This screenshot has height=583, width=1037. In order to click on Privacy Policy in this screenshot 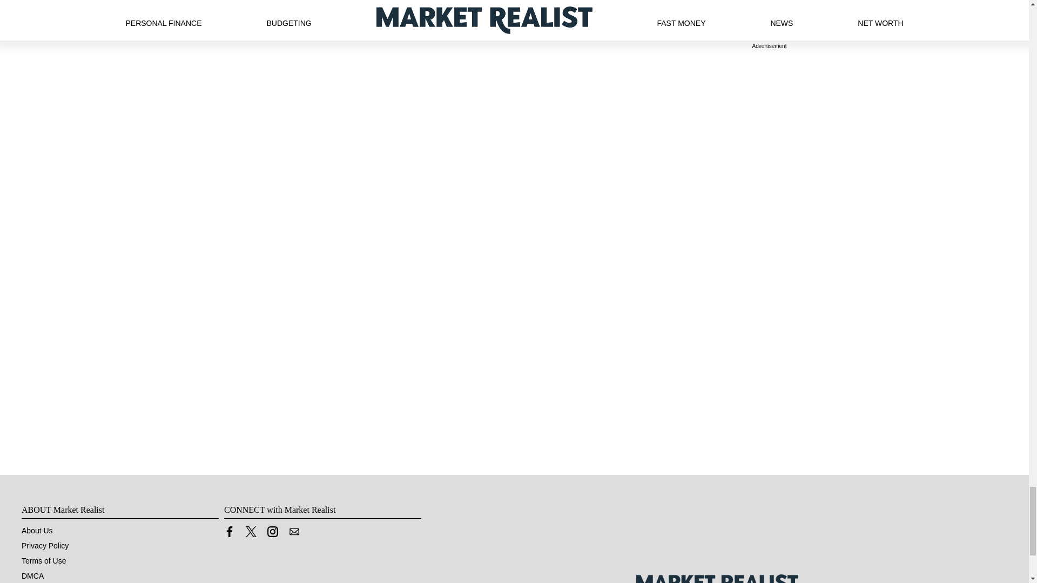, I will do `click(45, 546)`.